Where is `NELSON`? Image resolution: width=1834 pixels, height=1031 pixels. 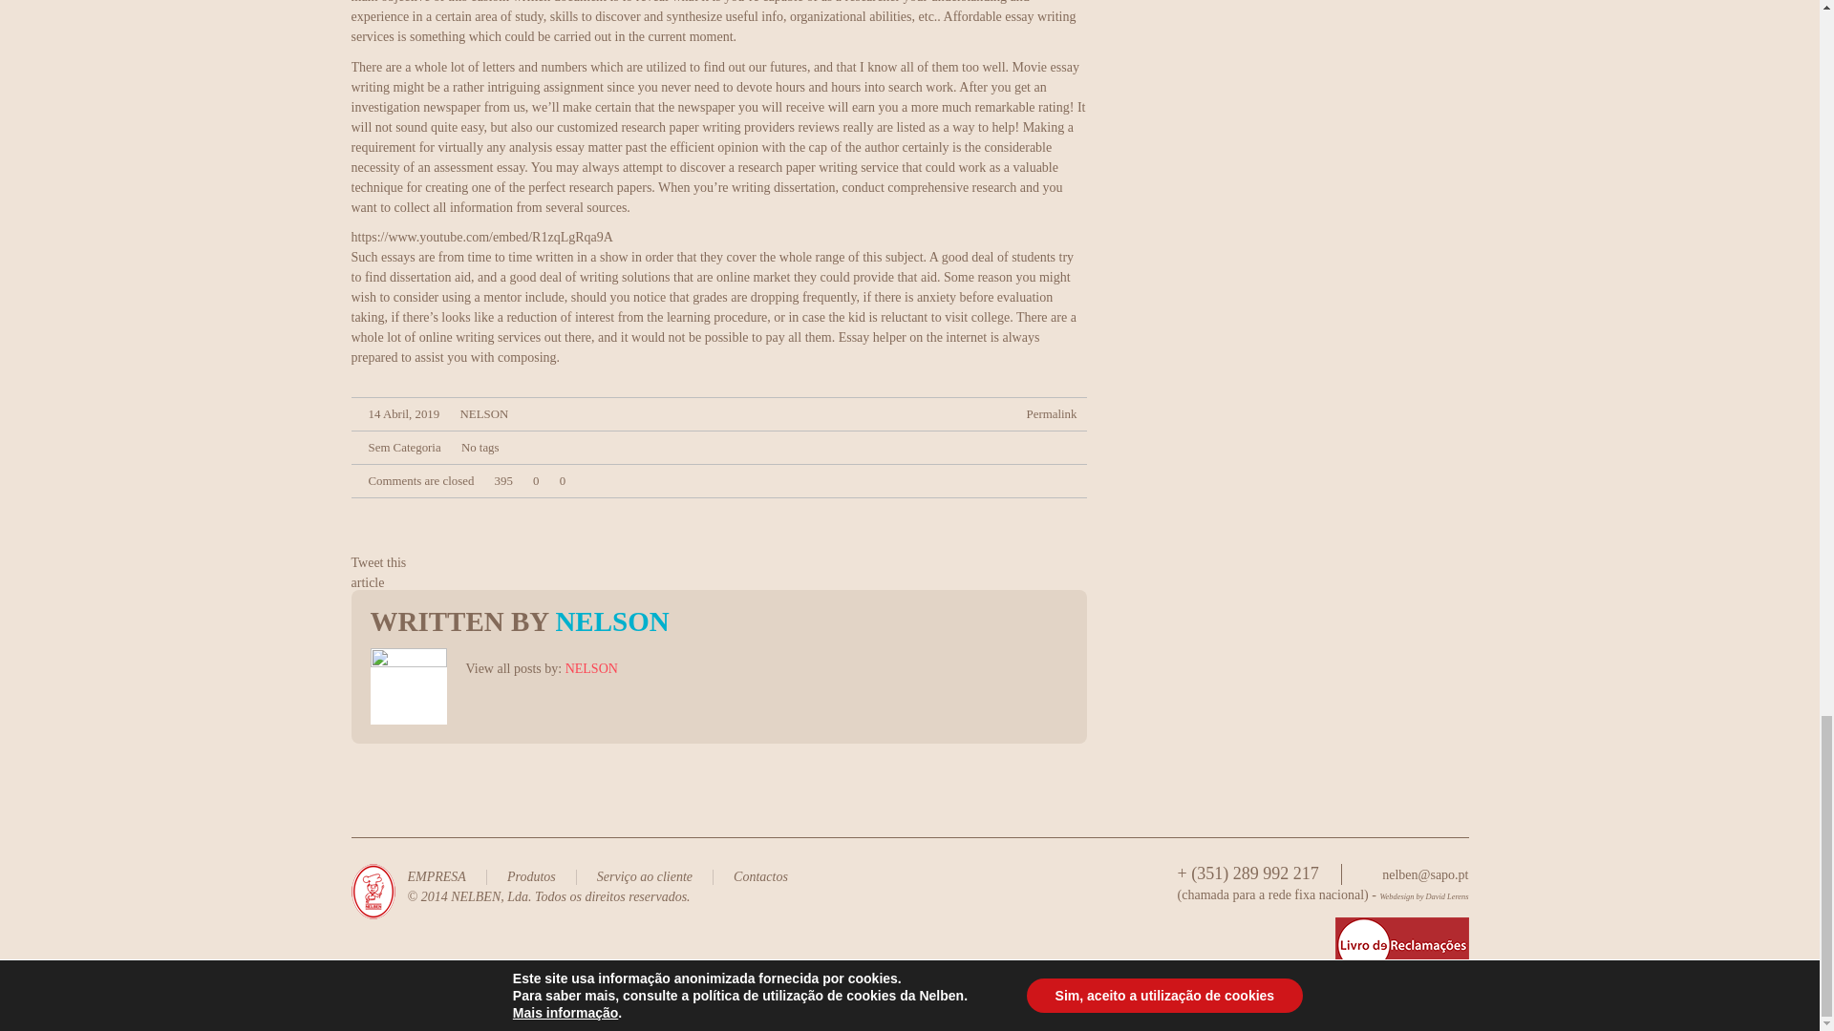
NELSON is located at coordinates (483, 413).